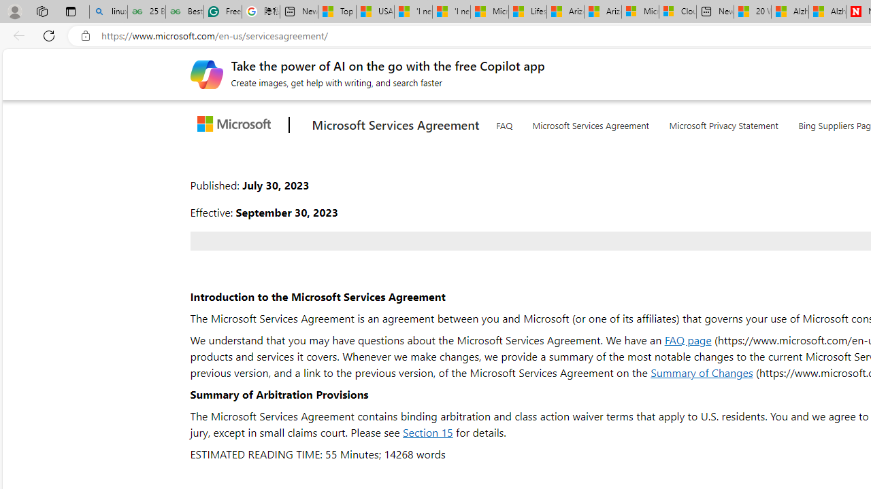 The height and width of the screenshot is (489, 871). Describe the element at coordinates (237, 125) in the screenshot. I see `Microsoft` at that location.